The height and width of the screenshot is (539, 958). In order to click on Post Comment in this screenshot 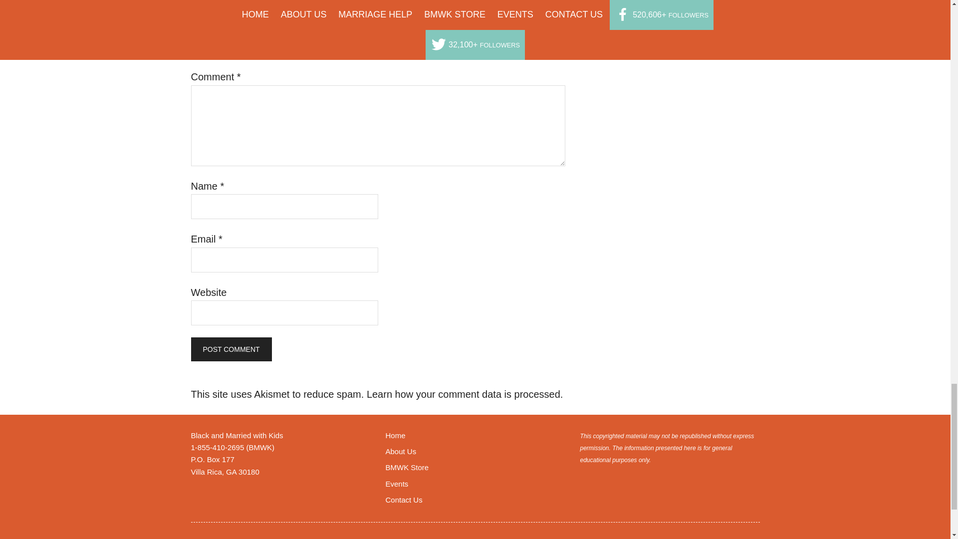, I will do `click(231, 349)`.